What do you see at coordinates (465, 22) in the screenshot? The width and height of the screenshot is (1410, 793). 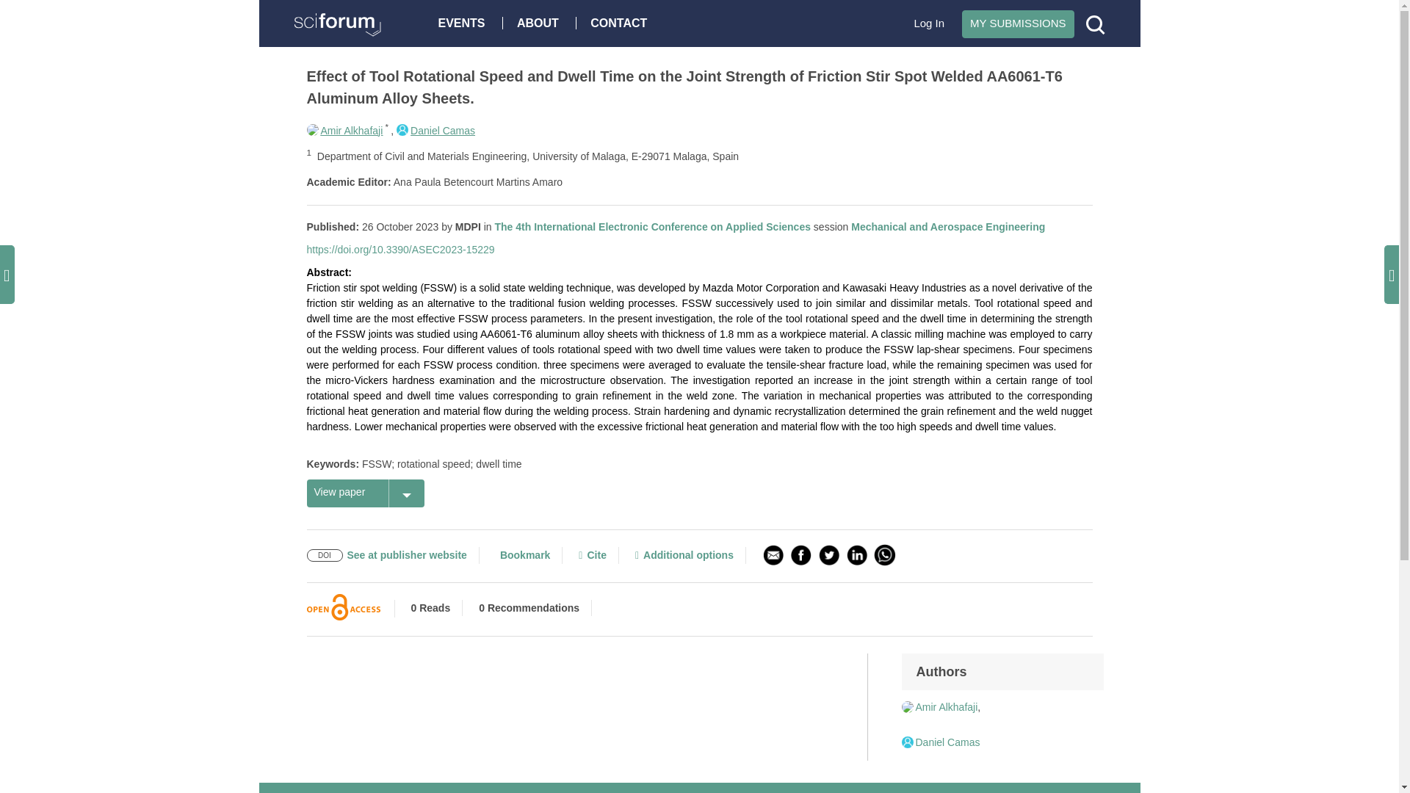 I see `EVENTS` at bounding box center [465, 22].